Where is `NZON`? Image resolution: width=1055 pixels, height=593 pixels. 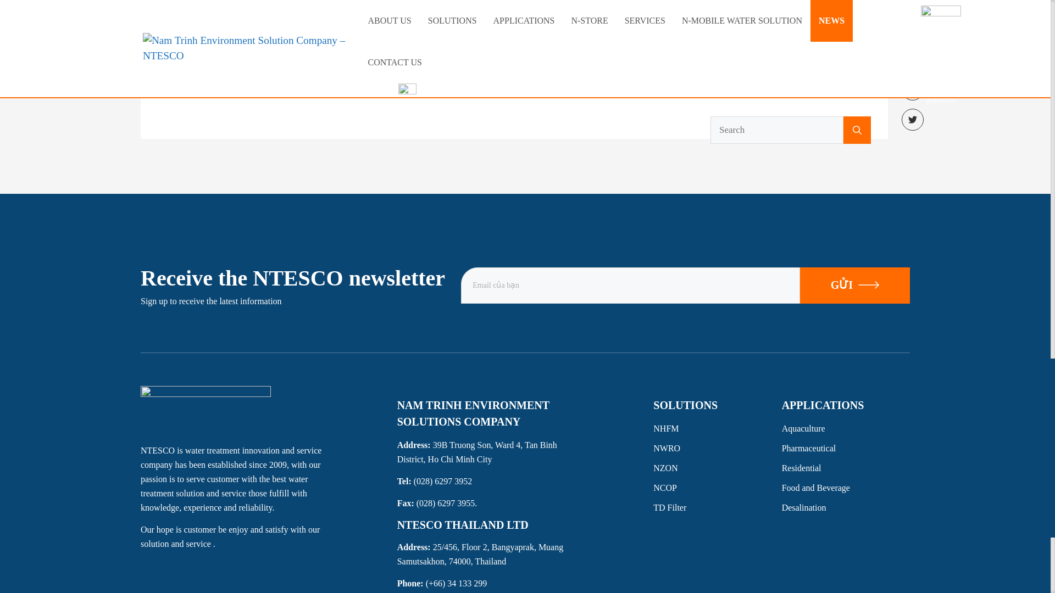
NZON is located at coordinates (717, 468).